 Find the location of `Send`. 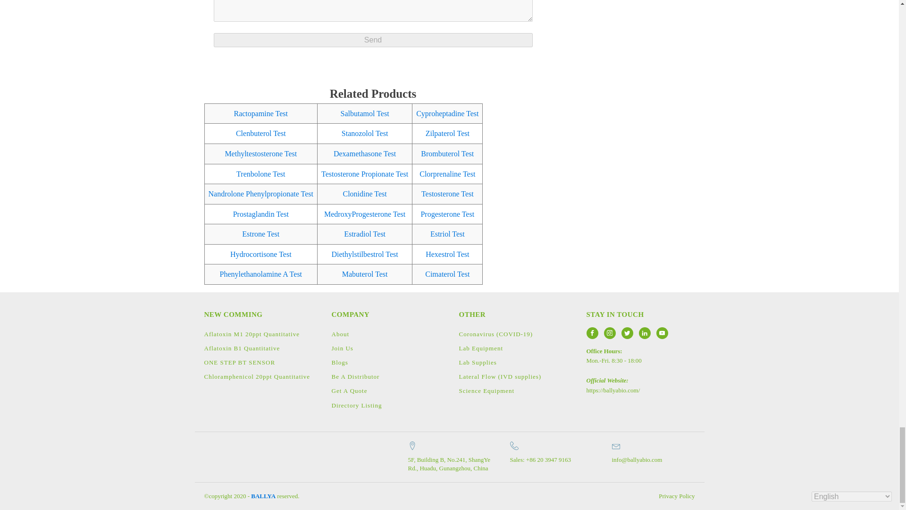

Send is located at coordinates (373, 40).